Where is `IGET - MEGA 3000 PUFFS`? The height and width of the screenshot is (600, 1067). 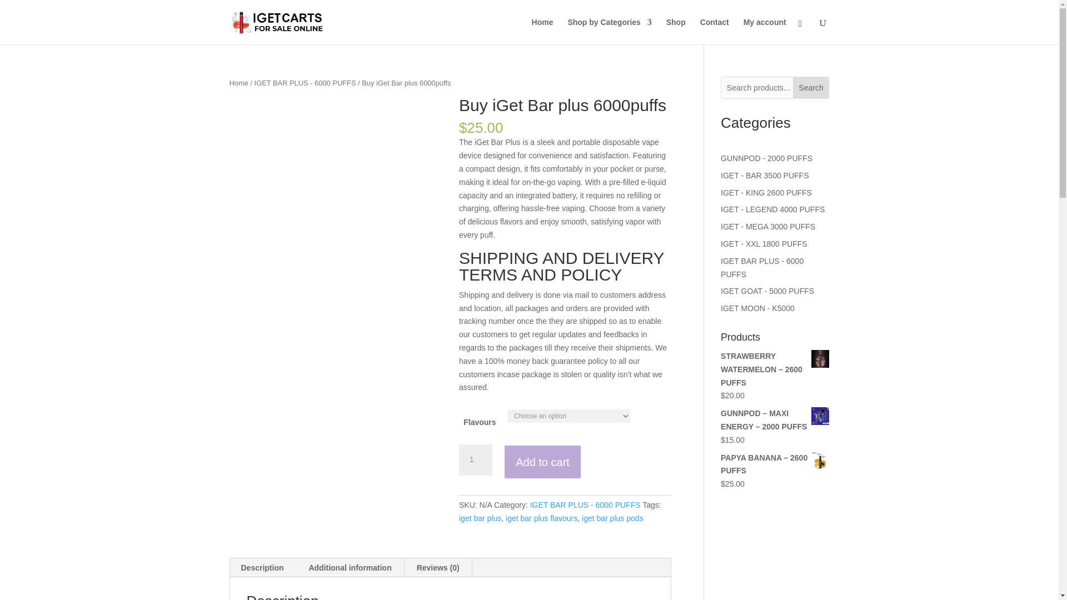
IGET - MEGA 3000 PUFFS is located at coordinates (768, 226).